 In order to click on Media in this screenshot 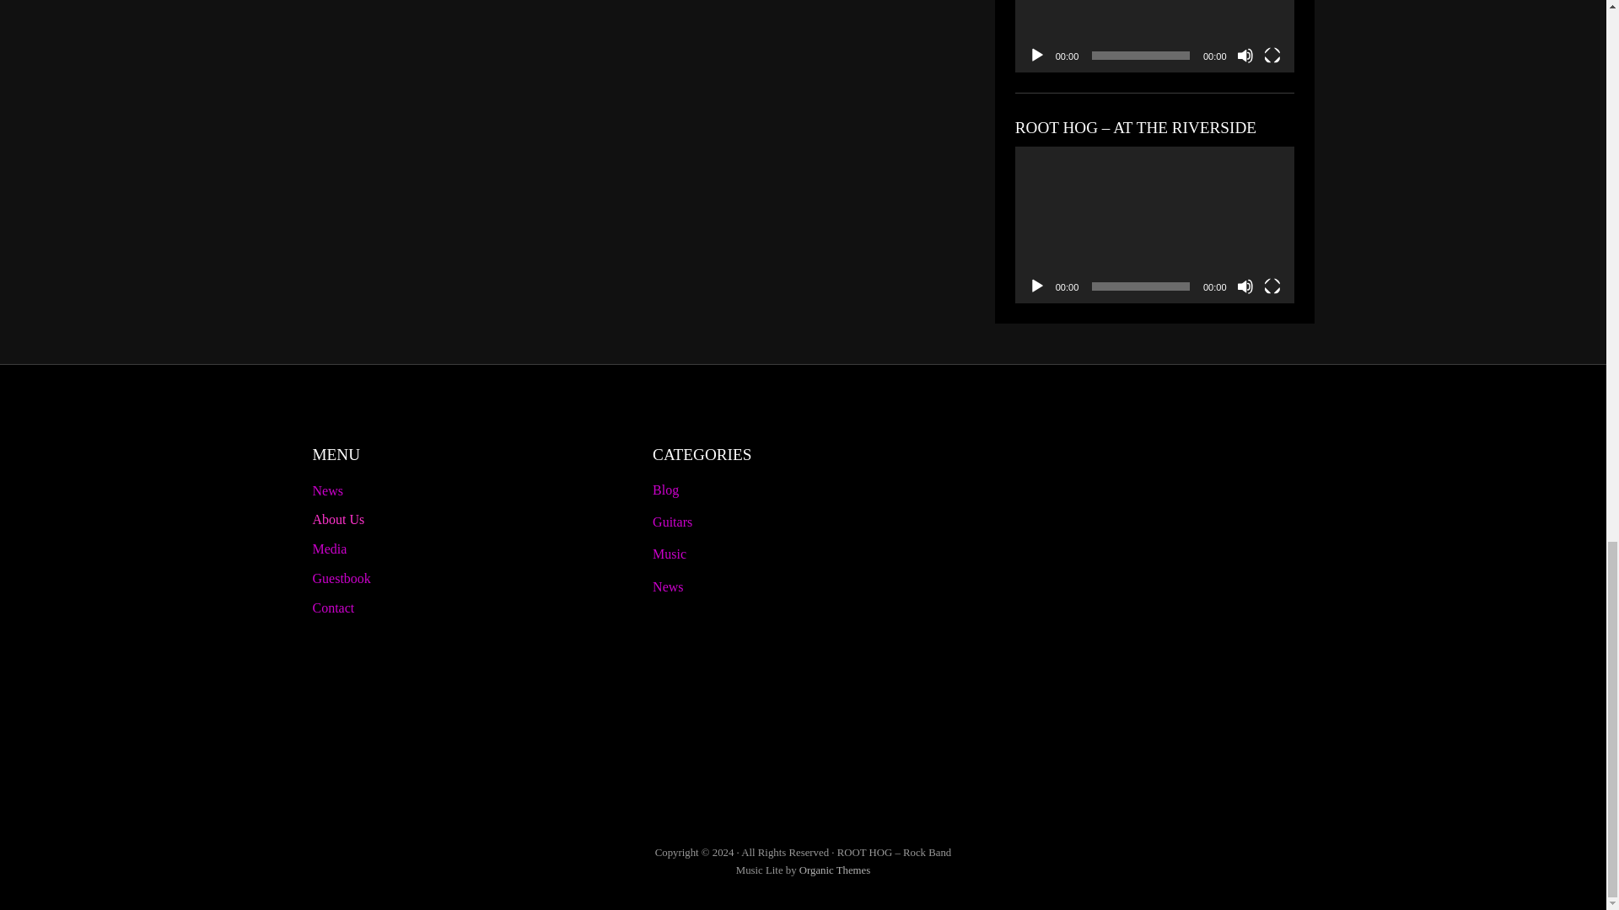, I will do `click(462, 549)`.